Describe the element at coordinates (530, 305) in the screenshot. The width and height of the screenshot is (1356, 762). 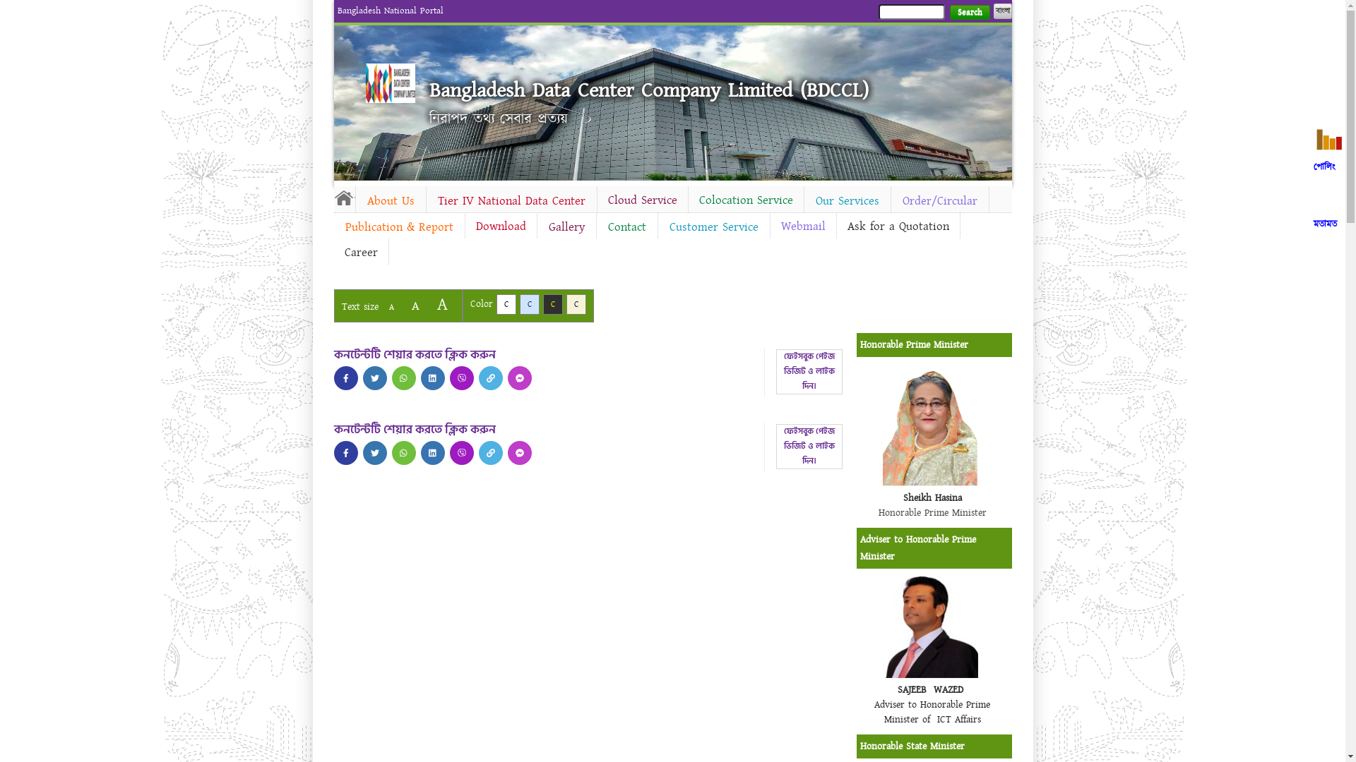
I see `C` at that location.